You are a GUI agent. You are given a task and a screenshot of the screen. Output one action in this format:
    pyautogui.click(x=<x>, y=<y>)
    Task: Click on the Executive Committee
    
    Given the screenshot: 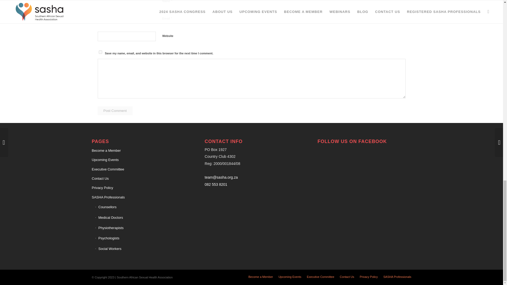 What is the action you would take?
    pyautogui.click(x=138, y=169)
    